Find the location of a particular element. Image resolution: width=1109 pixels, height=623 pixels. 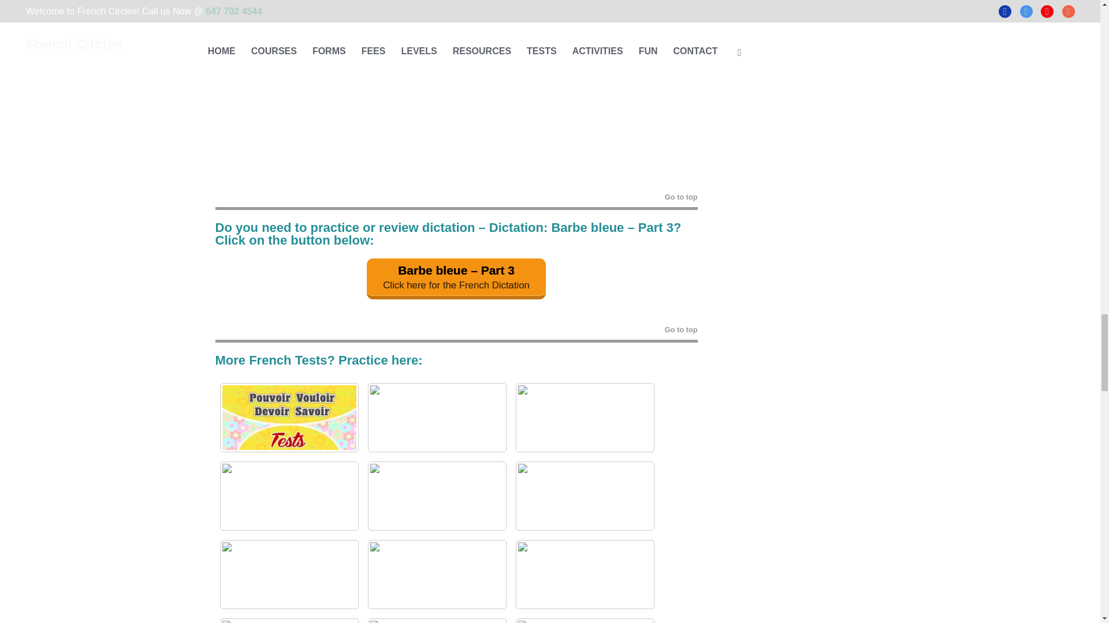

Une nouvelle carriere-Test is located at coordinates (585, 575).